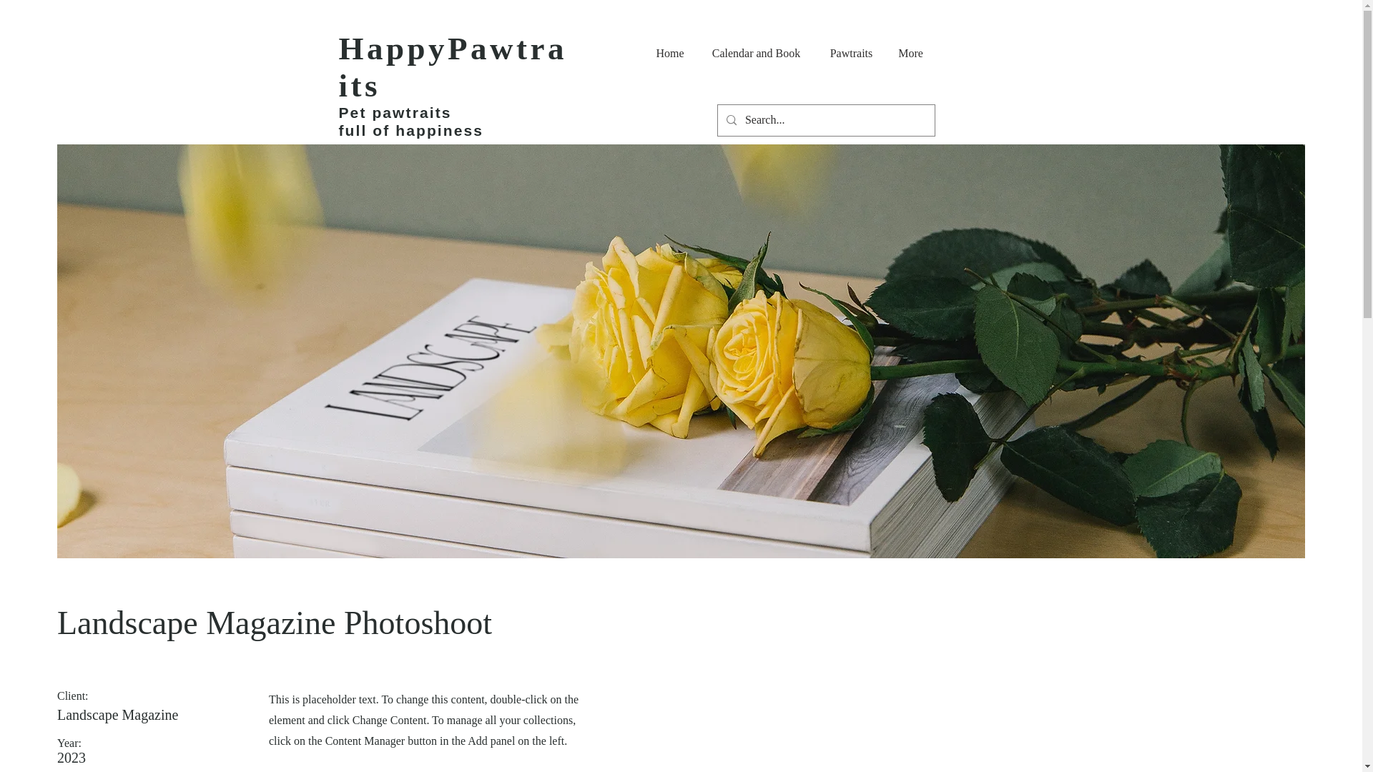 The height and width of the screenshot is (772, 1373). What do you see at coordinates (453, 67) in the screenshot?
I see `HappyPawtraits` at bounding box center [453, 67].